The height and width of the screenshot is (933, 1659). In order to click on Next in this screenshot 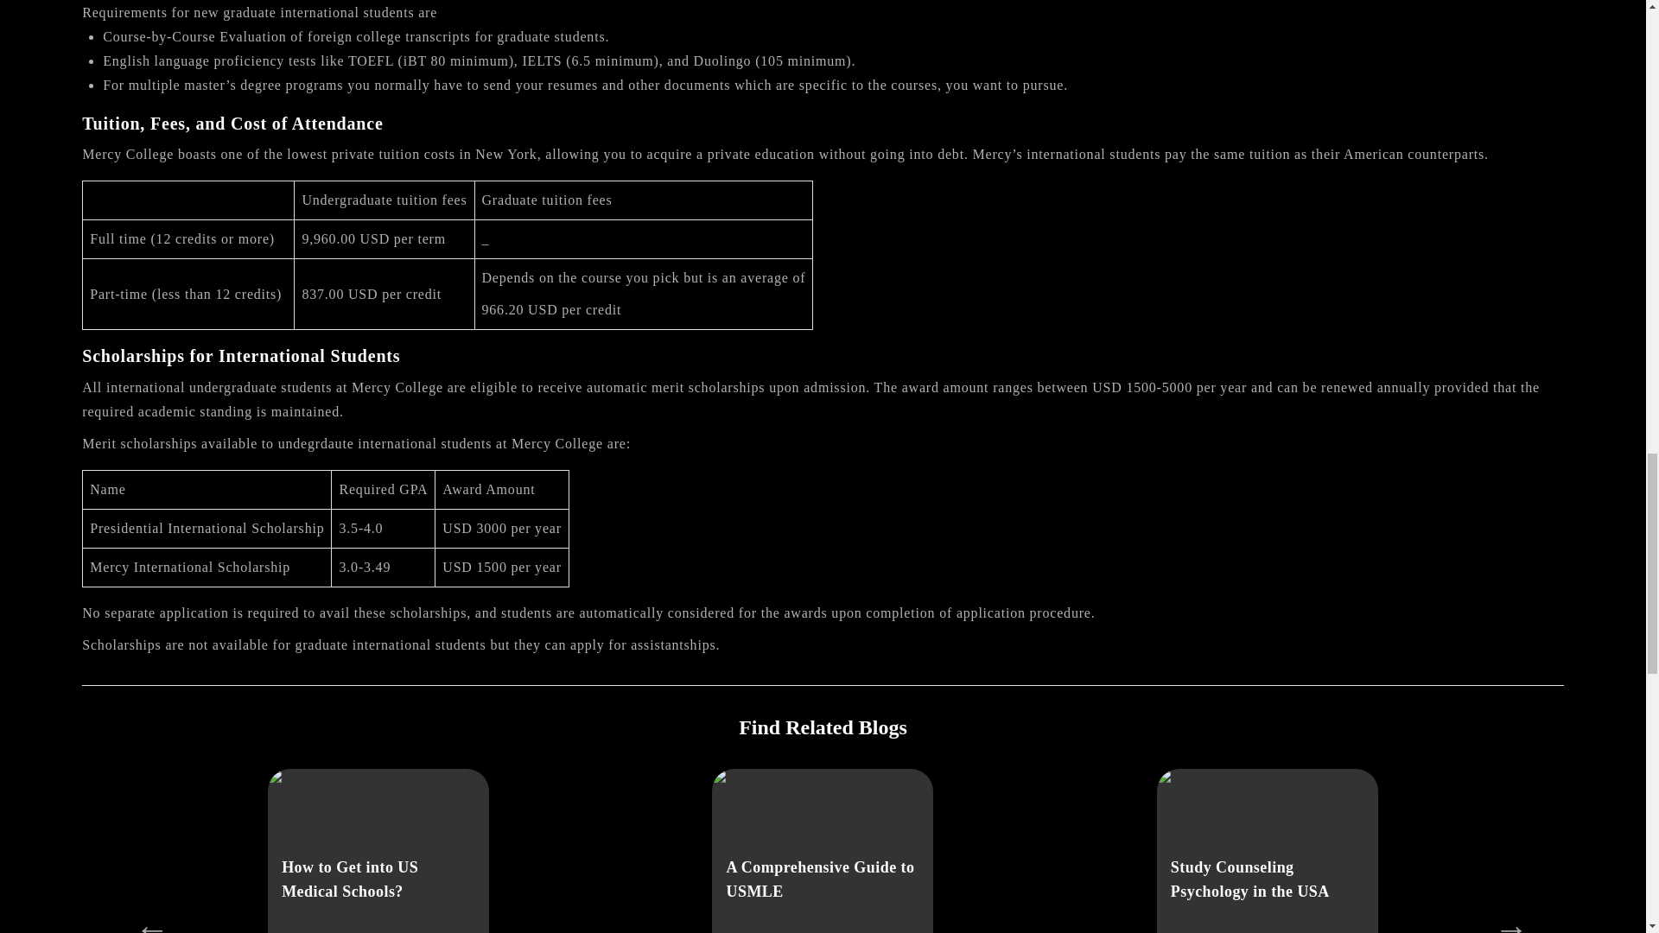, I will do `click(1503, 921)`.